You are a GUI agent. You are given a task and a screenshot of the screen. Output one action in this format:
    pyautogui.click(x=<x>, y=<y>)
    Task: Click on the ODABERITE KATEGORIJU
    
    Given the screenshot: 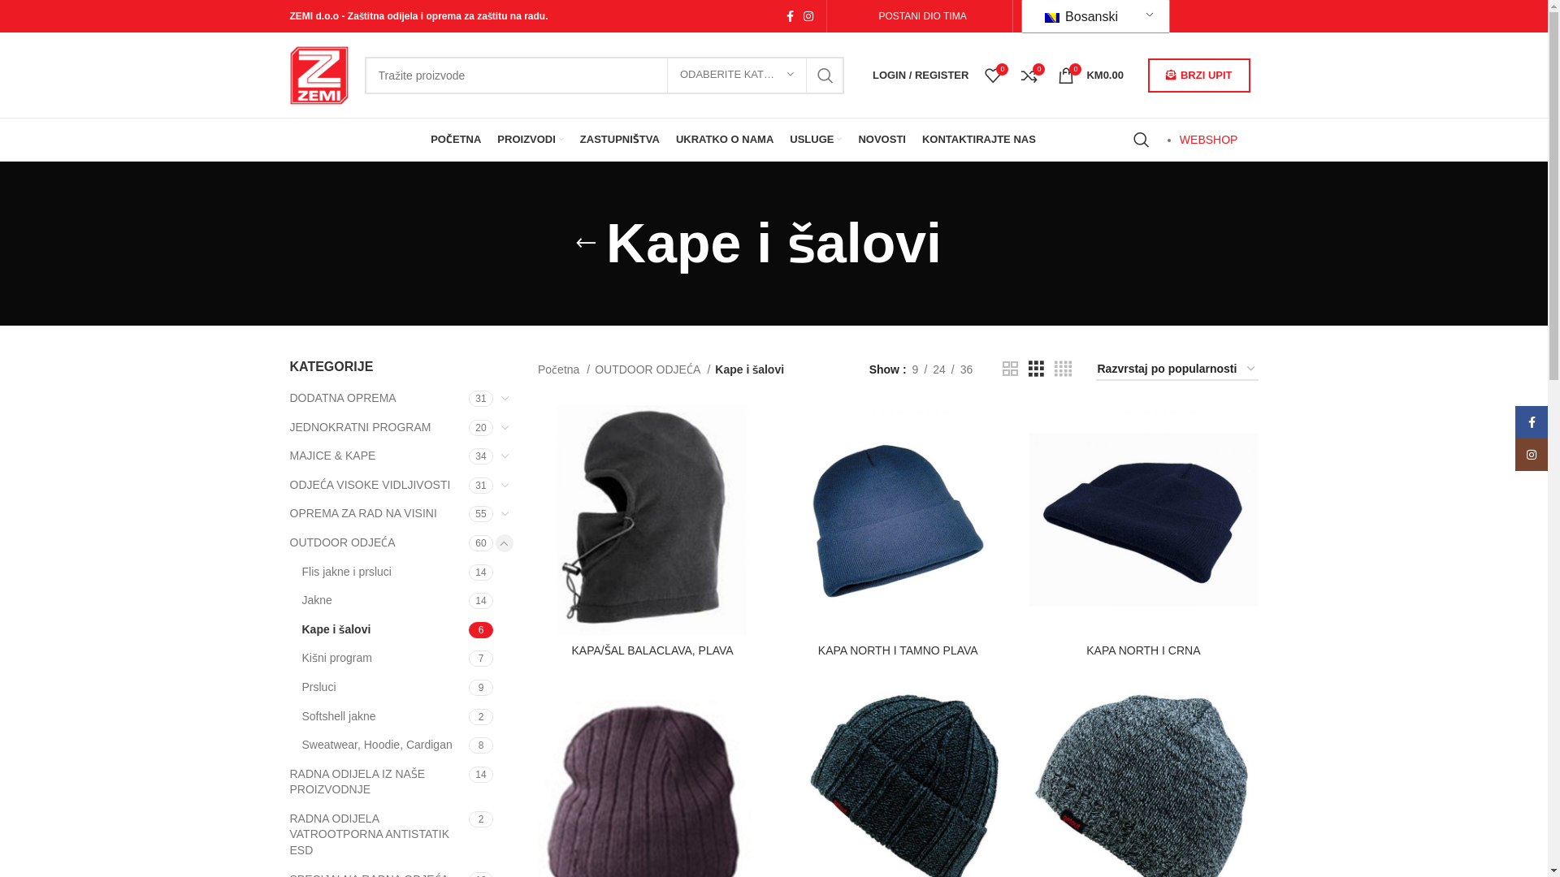 What is the action you would take?
    pyautogui.click(x=737, y=76)
    